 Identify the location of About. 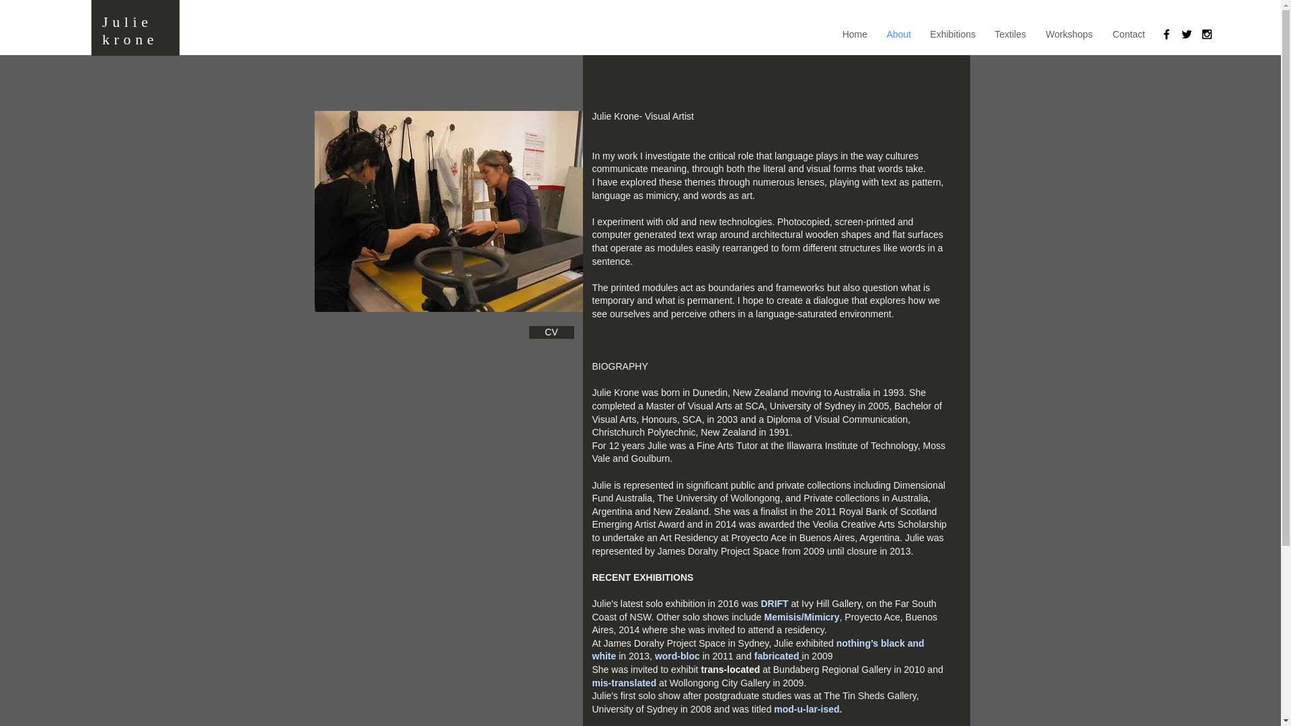
(898, 34).